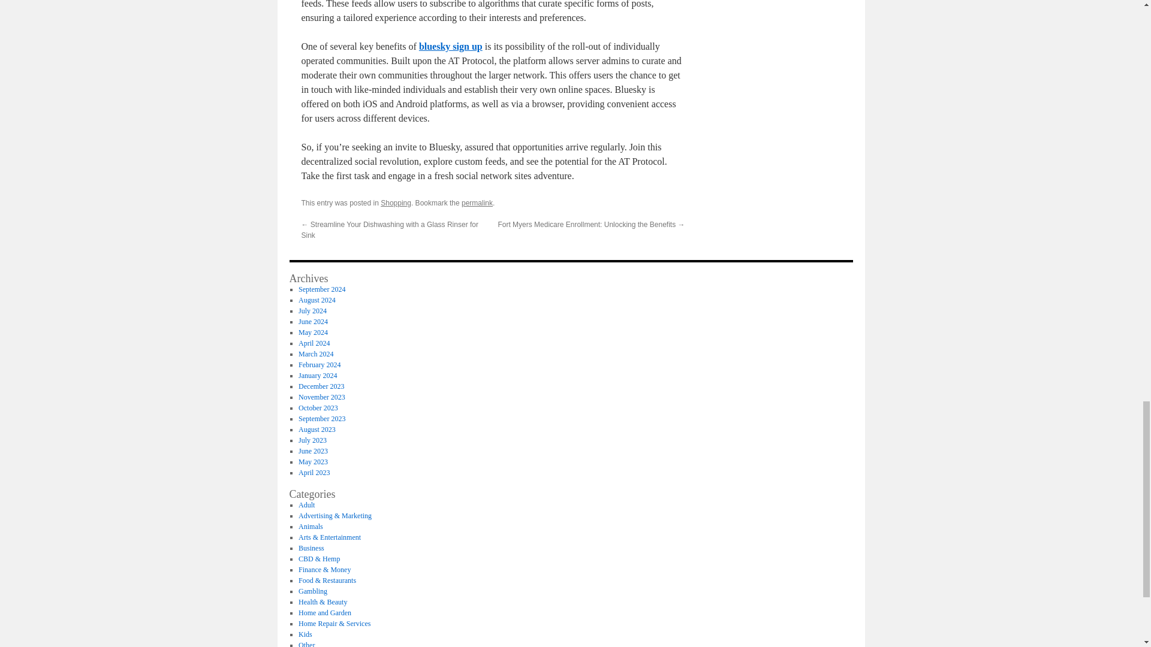  I want to click on September 2024, so click(321, 289).